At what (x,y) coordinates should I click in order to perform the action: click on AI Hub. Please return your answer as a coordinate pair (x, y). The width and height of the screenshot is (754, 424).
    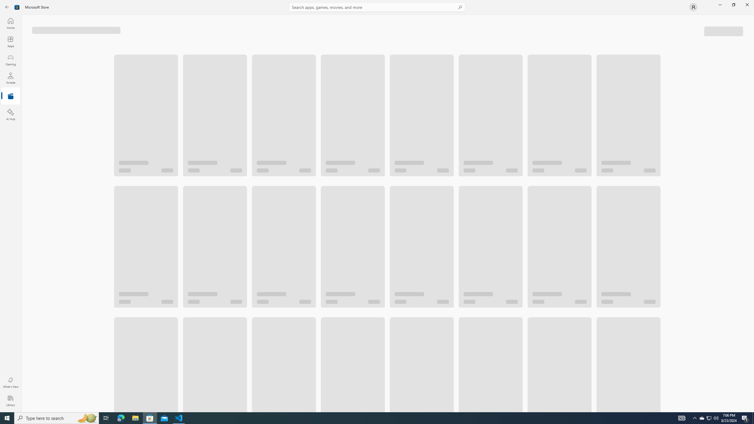
    Looking at the image, I should click on (11, 115).